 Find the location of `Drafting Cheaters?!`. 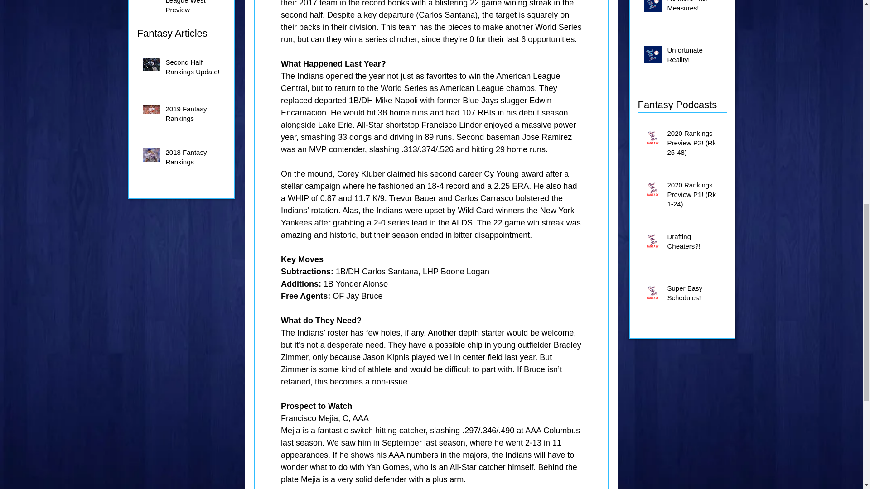

Drafting Cheaters?! is located at coordinates (695, 243).